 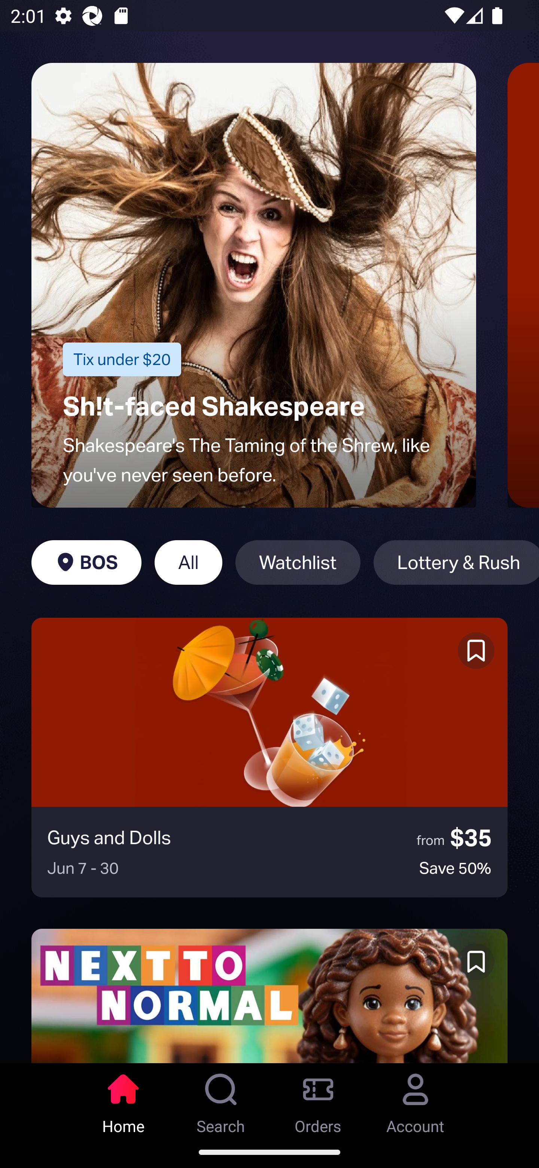 I want to click on Orders, so click(x=318, y=1099).